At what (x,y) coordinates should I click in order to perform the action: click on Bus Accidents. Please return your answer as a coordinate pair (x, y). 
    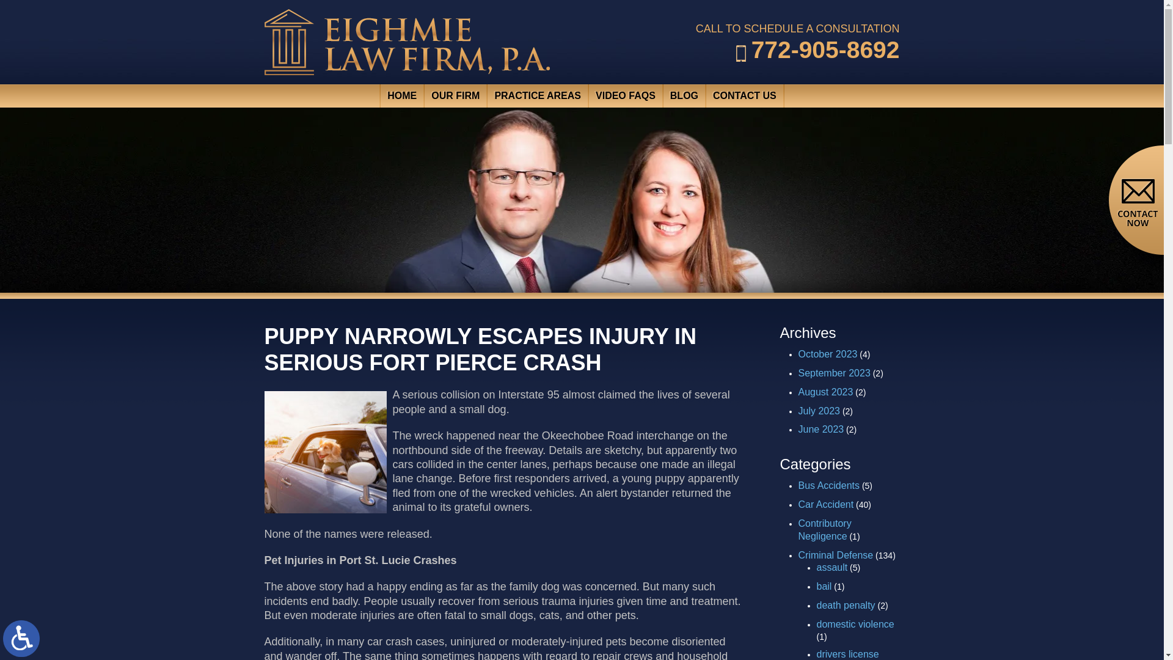
    Looking at the image, I should click on (828, 485).